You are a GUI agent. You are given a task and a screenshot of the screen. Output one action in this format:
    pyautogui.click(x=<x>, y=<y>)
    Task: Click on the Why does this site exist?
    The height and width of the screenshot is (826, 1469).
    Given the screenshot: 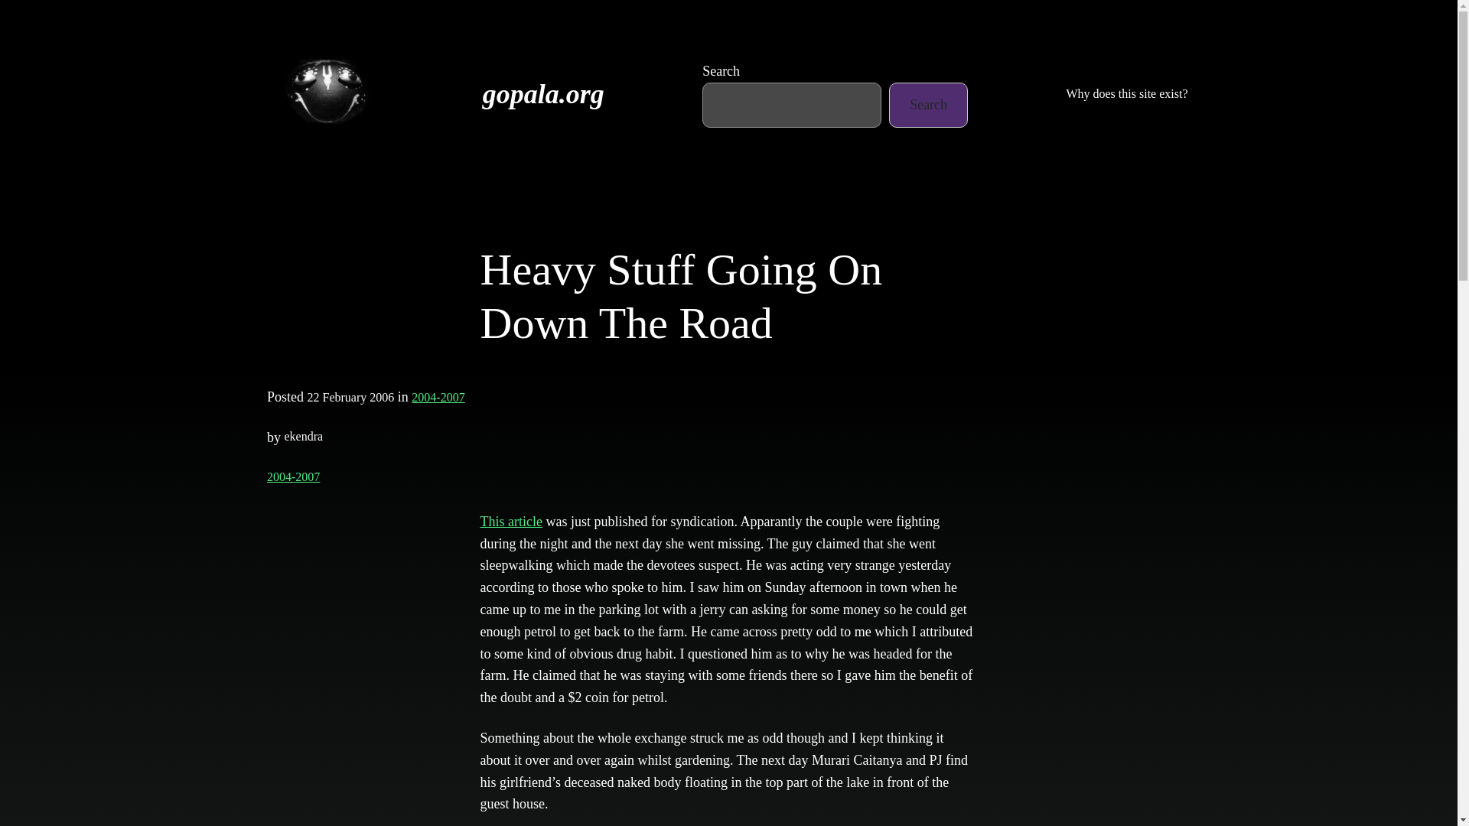 What is the action you would take?
    pyautogui.click(x=1126, y=94)
    